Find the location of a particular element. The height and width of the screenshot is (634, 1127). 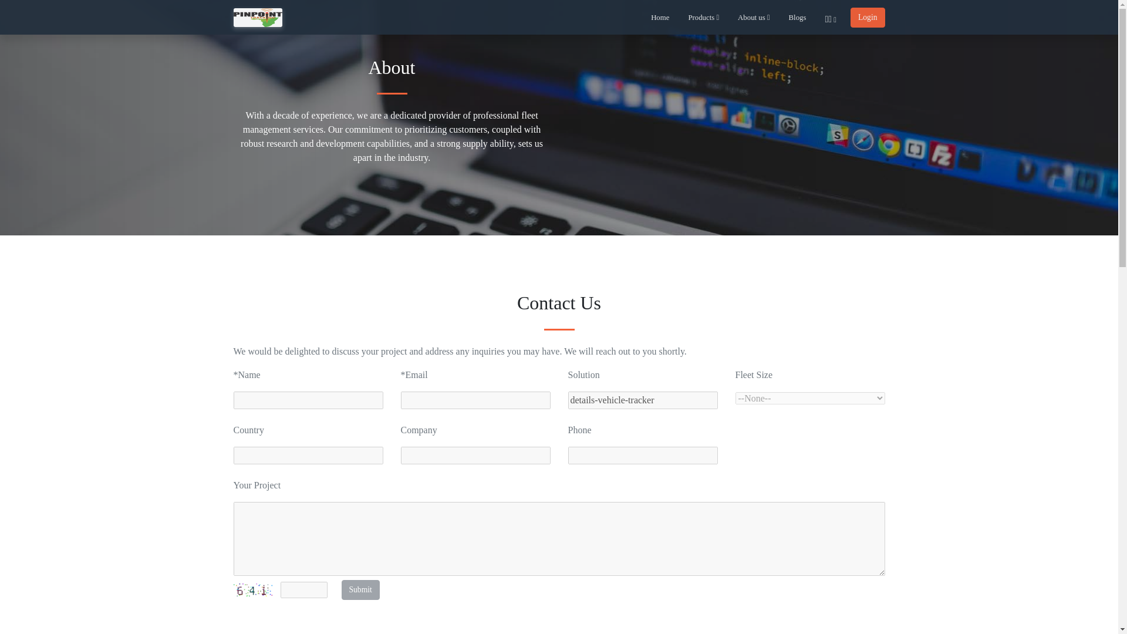

About is located at coordinates (392, 67).